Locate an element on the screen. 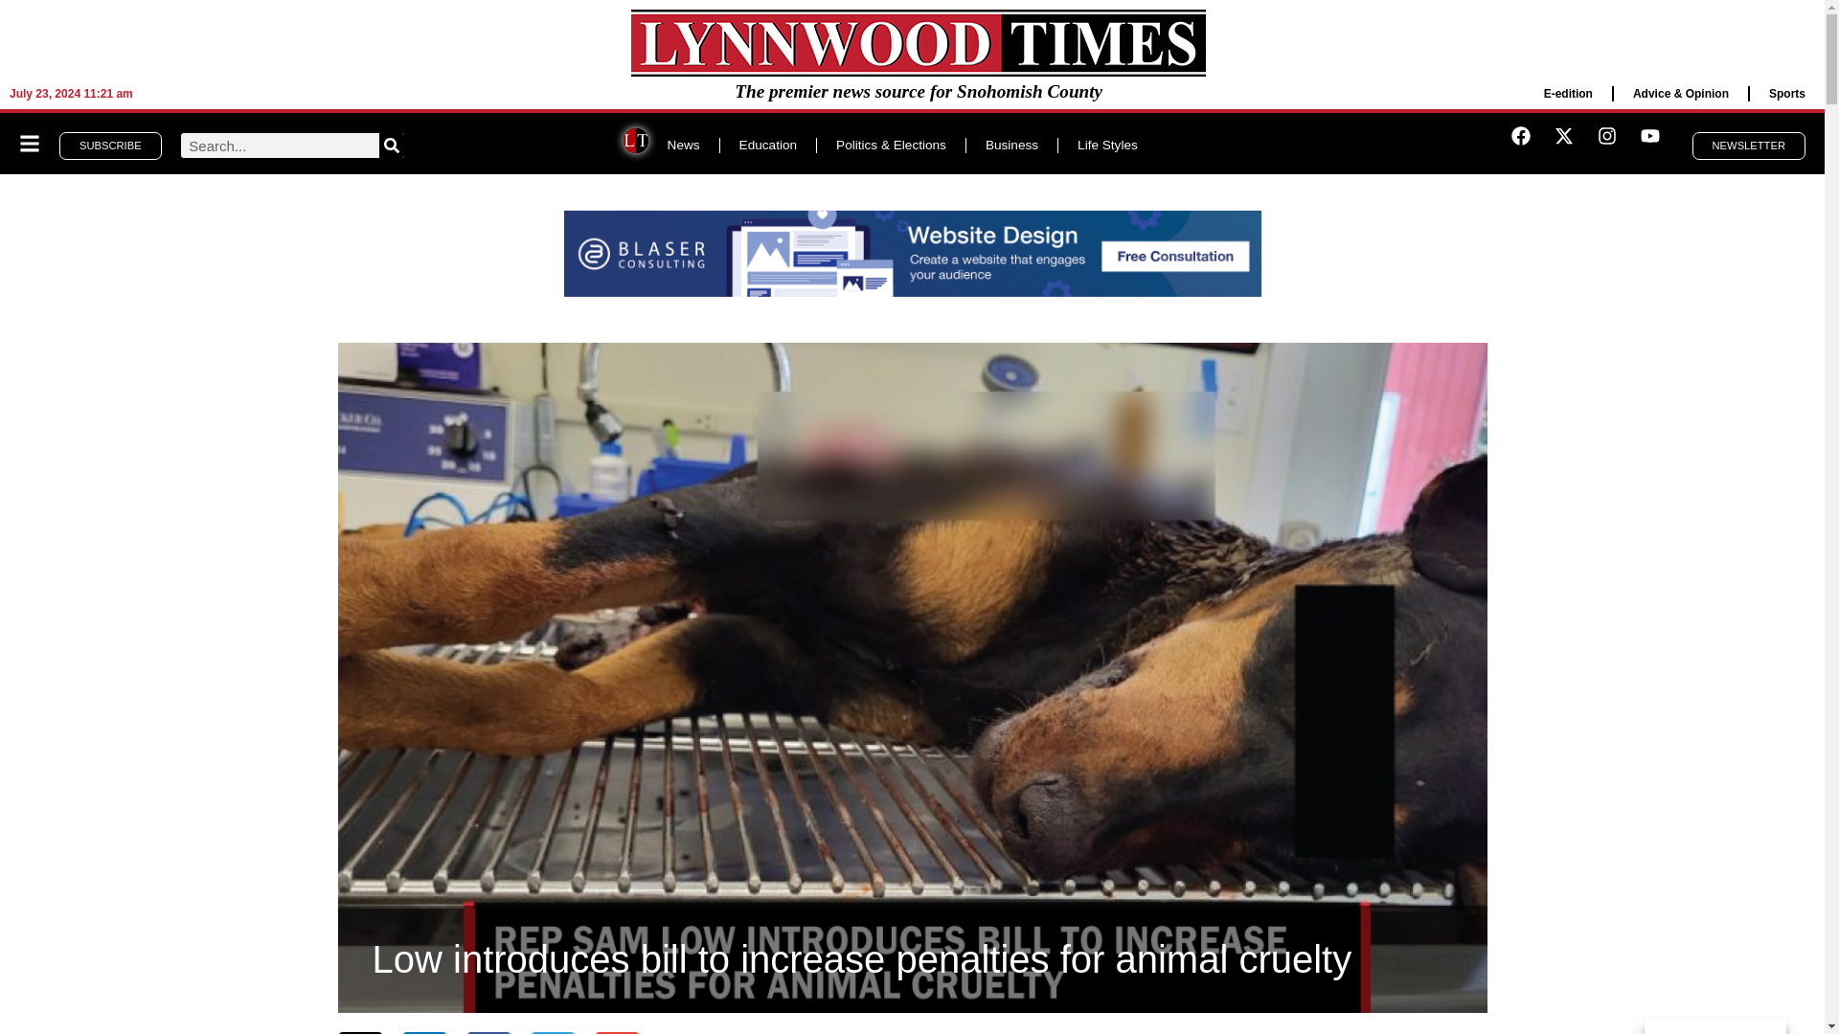 This screenshot has height=1034, width=1839. Life Styles is located at coordinates (1107, 145).